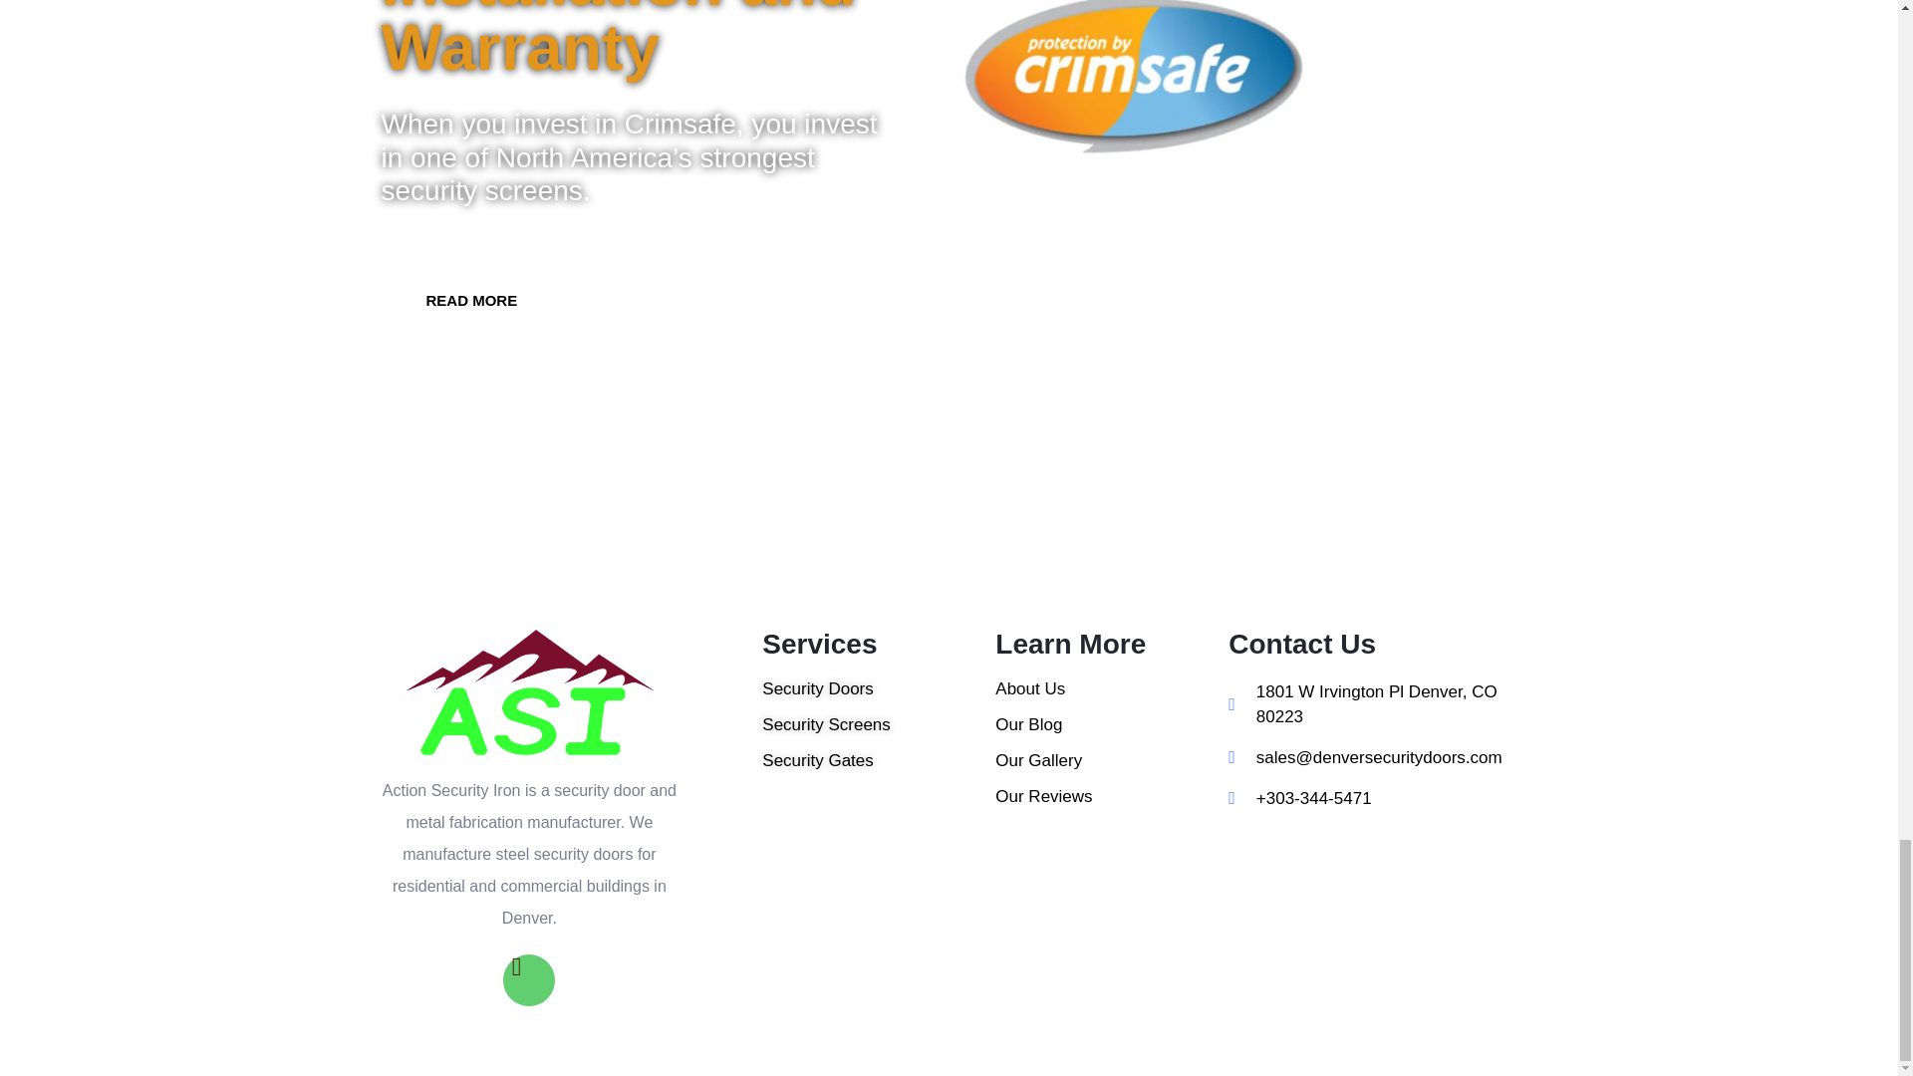 This screenshot has height=1076, width=1913. I want to click on Security Gates, so click(878, 761).